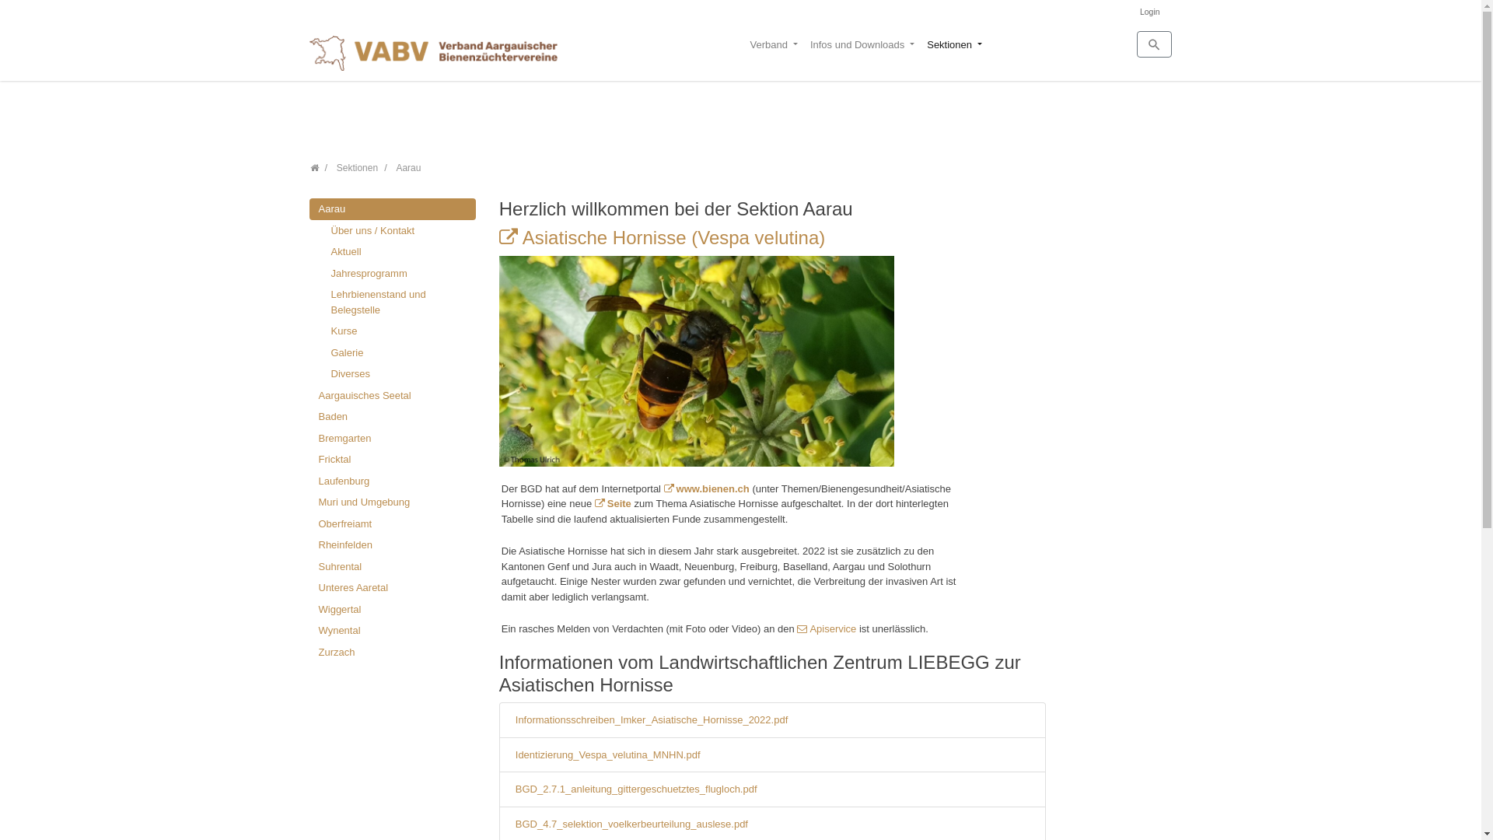 The image size is (1493, 840). I want to click on Diverses, so click(399, 374).